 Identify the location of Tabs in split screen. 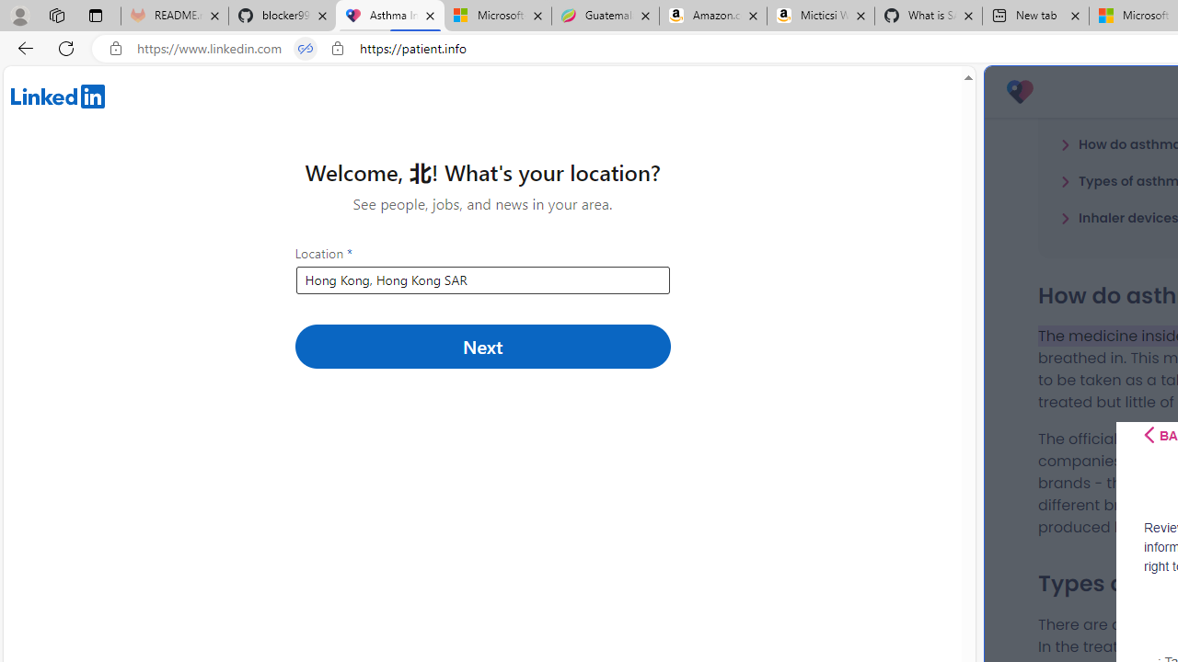
(306, 49).